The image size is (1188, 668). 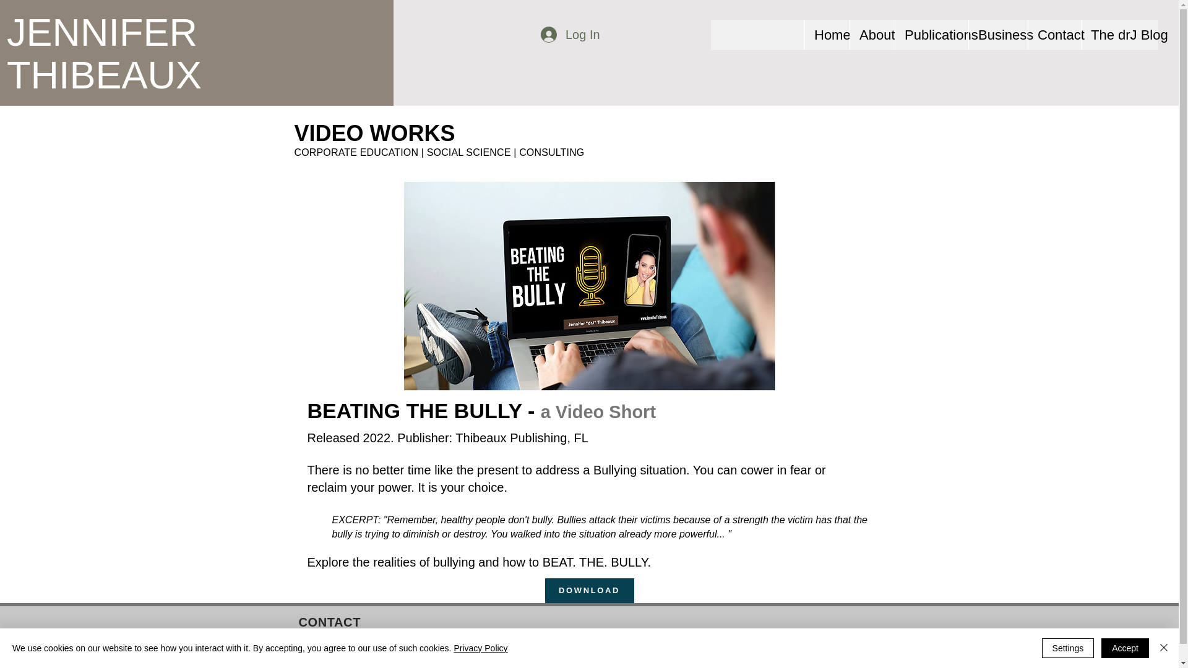 What do you see at coordinates (827, 35) in the screenshot?
I see `Home` at bounding box center [827, 35].